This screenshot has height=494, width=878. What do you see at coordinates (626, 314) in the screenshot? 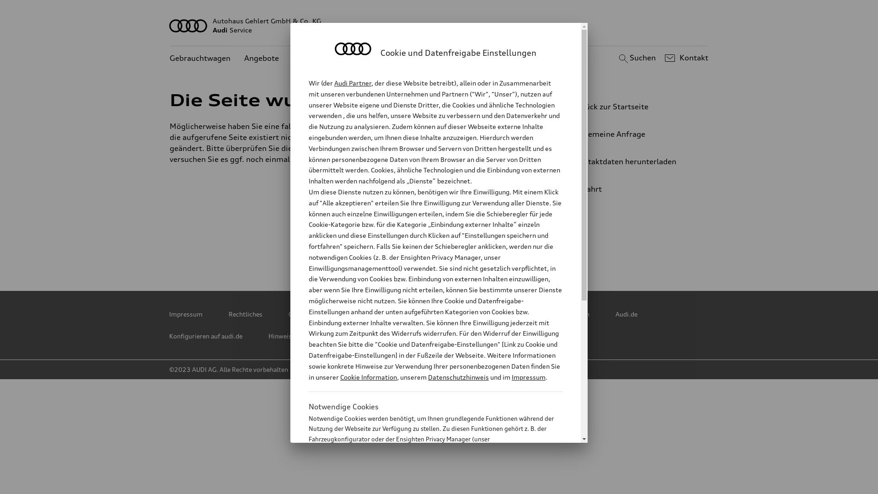
I see `Audi.de` at bounding box center [626, 314].